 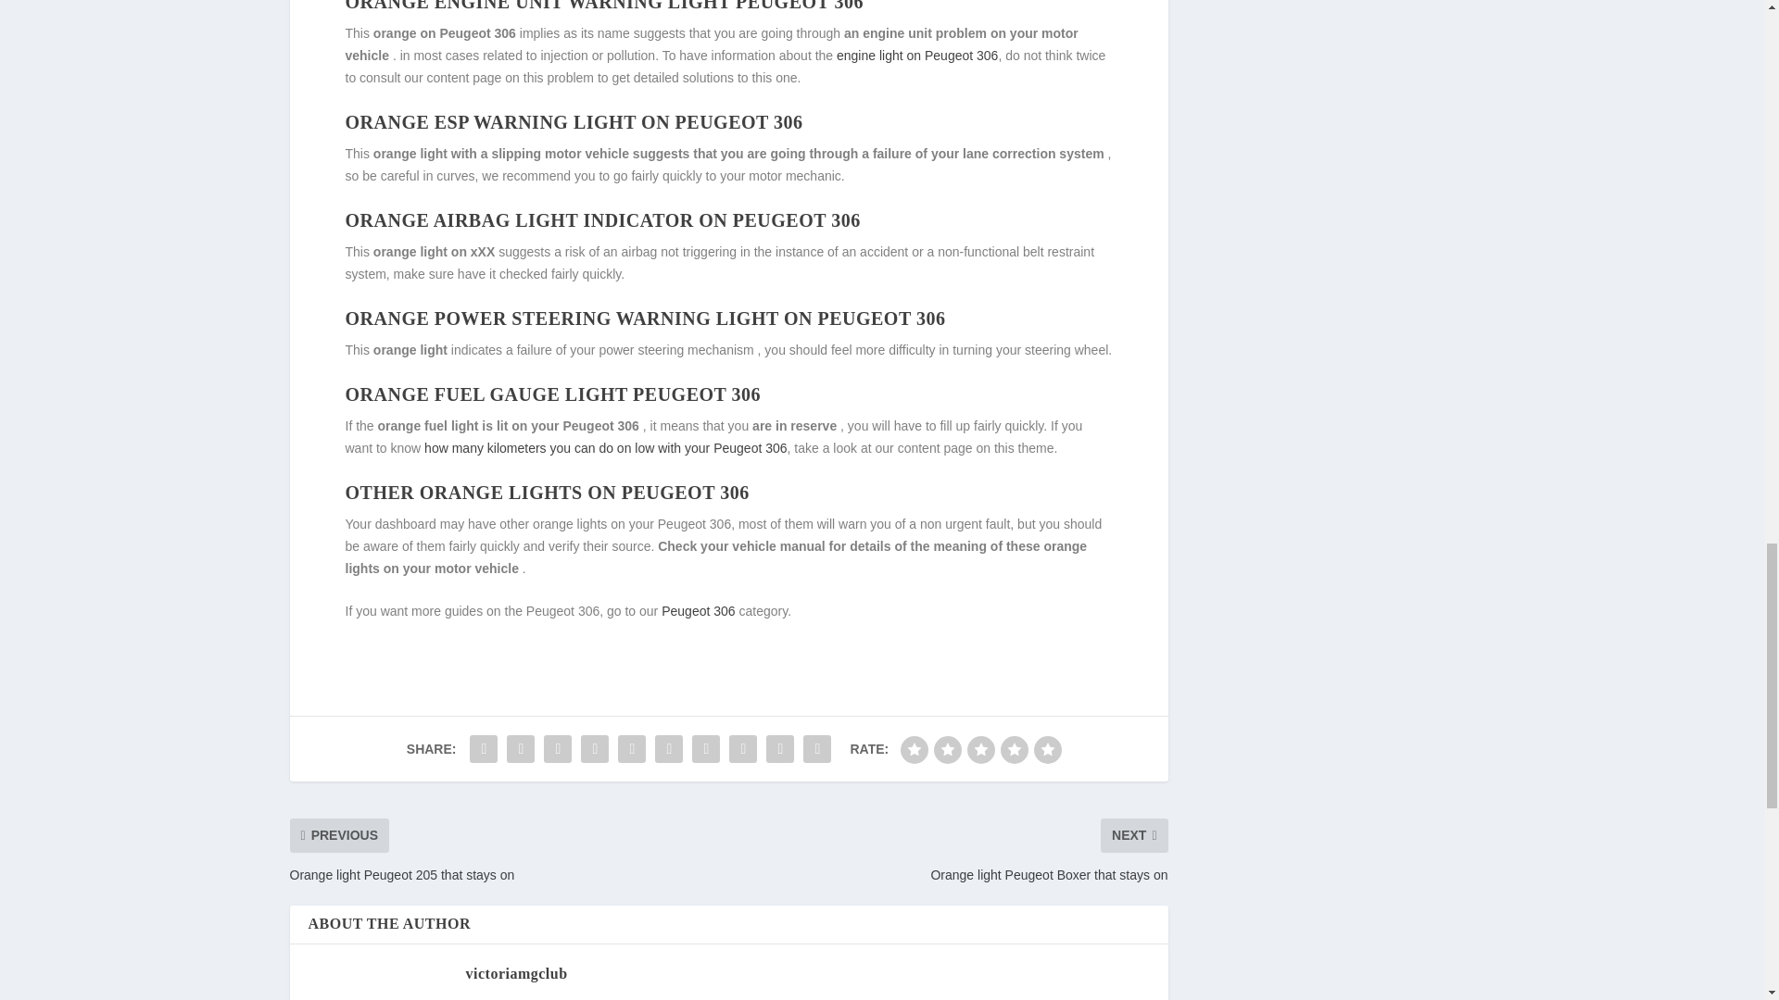 What do you see at coordinates (917, 56) in the screenshot?
I see `engine light on Peugeot 306` at bounding box center [917, 56].